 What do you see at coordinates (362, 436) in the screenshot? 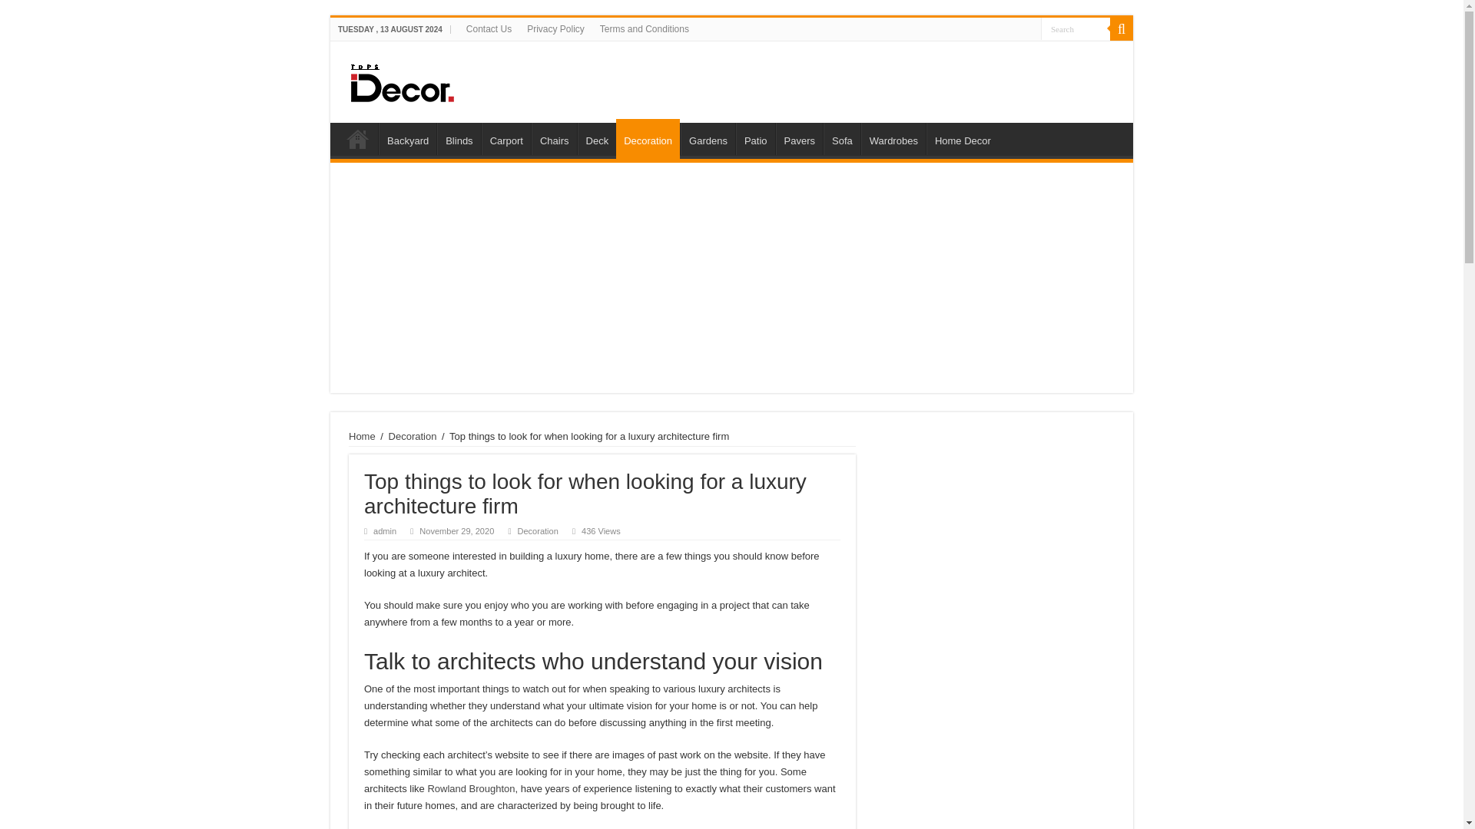
I see `Home` at bounding box center [362, 436].